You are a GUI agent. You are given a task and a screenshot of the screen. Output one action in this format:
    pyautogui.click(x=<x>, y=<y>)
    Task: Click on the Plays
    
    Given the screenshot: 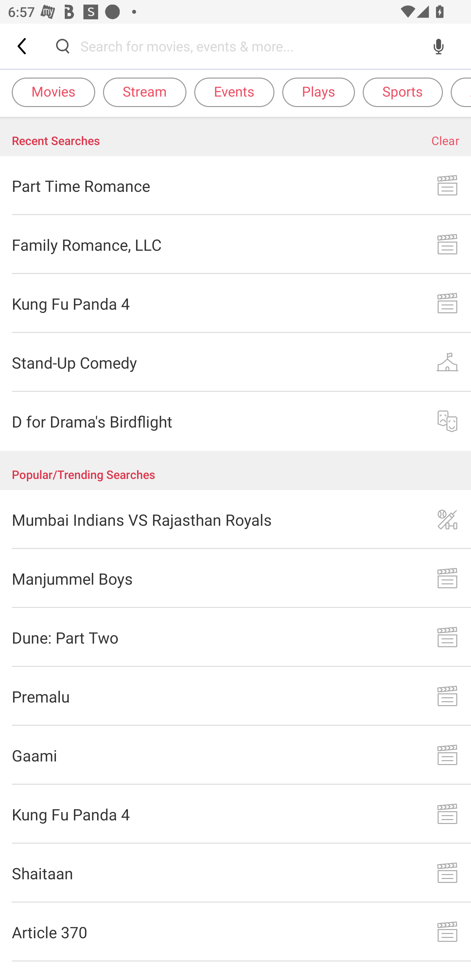 What is the action you would take?
    pyautogui.click(x=318, y=92)
    